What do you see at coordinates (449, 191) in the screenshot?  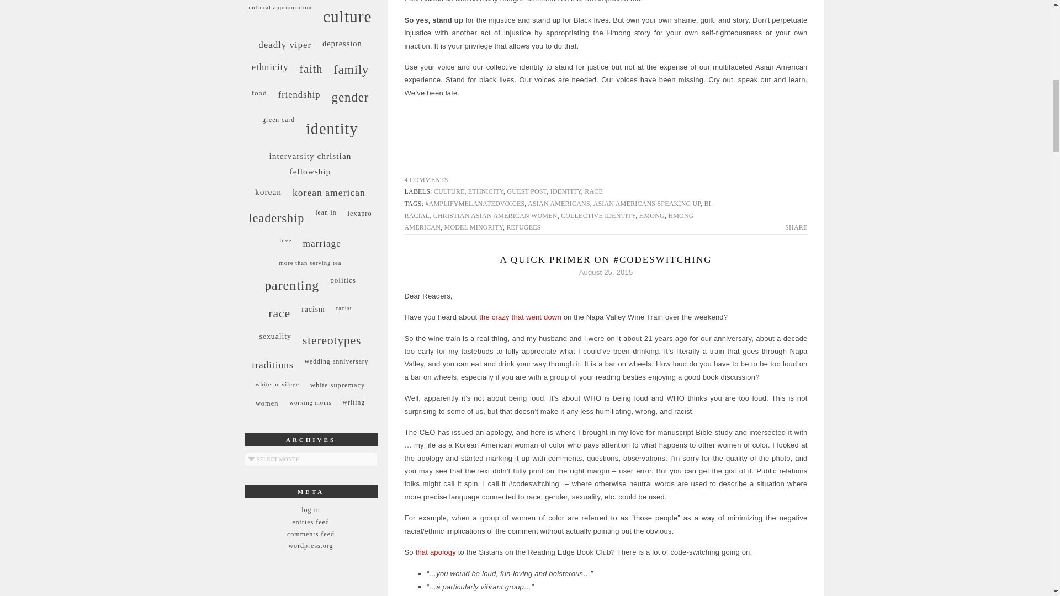 I see `CULTURE` at bounding box center [449, 191].